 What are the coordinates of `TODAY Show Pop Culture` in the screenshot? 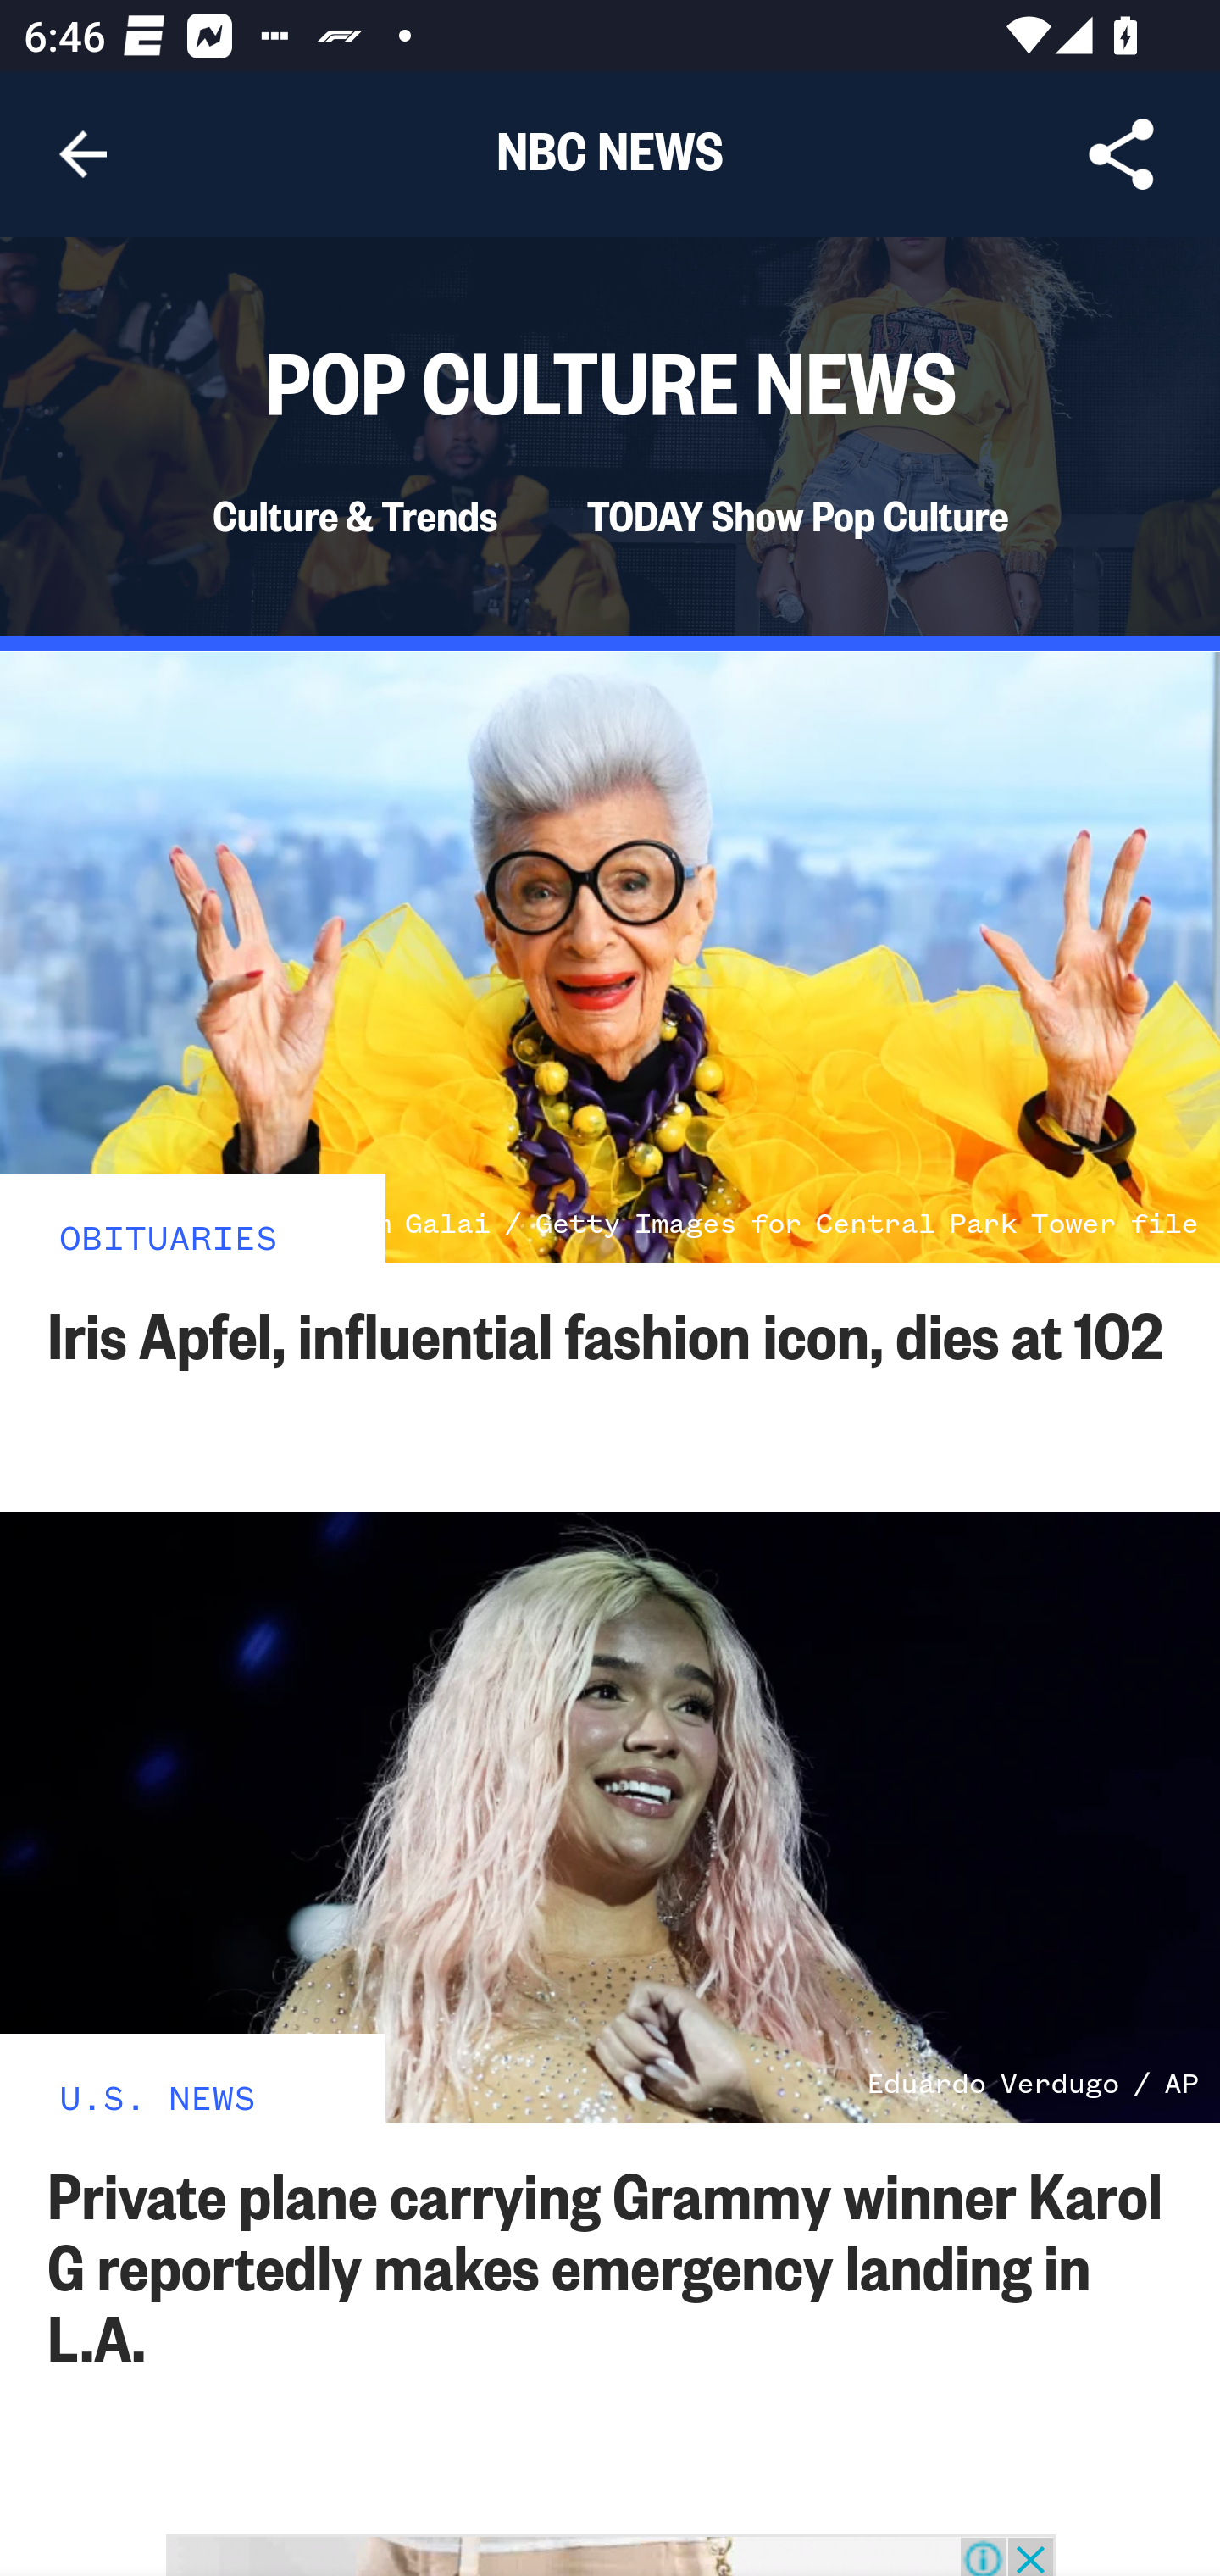 It's located at (796, 515).